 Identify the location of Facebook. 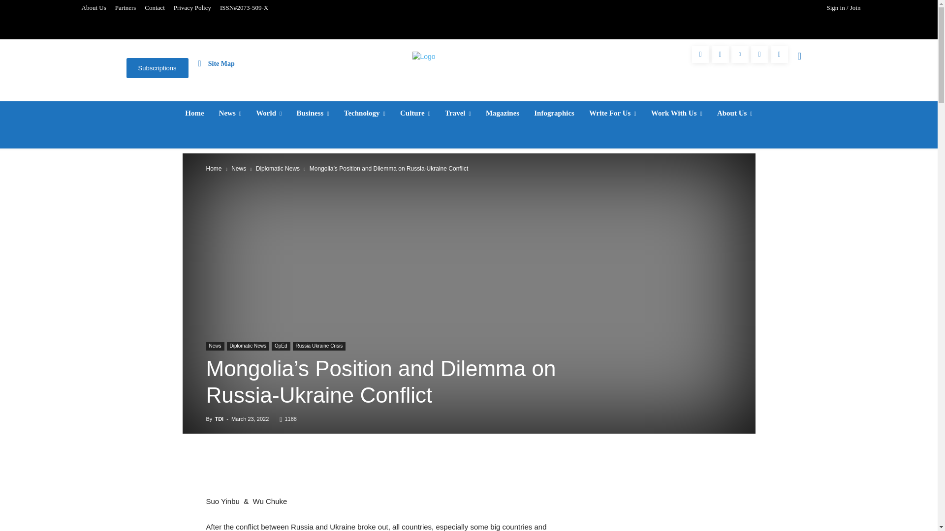
(700, 54).